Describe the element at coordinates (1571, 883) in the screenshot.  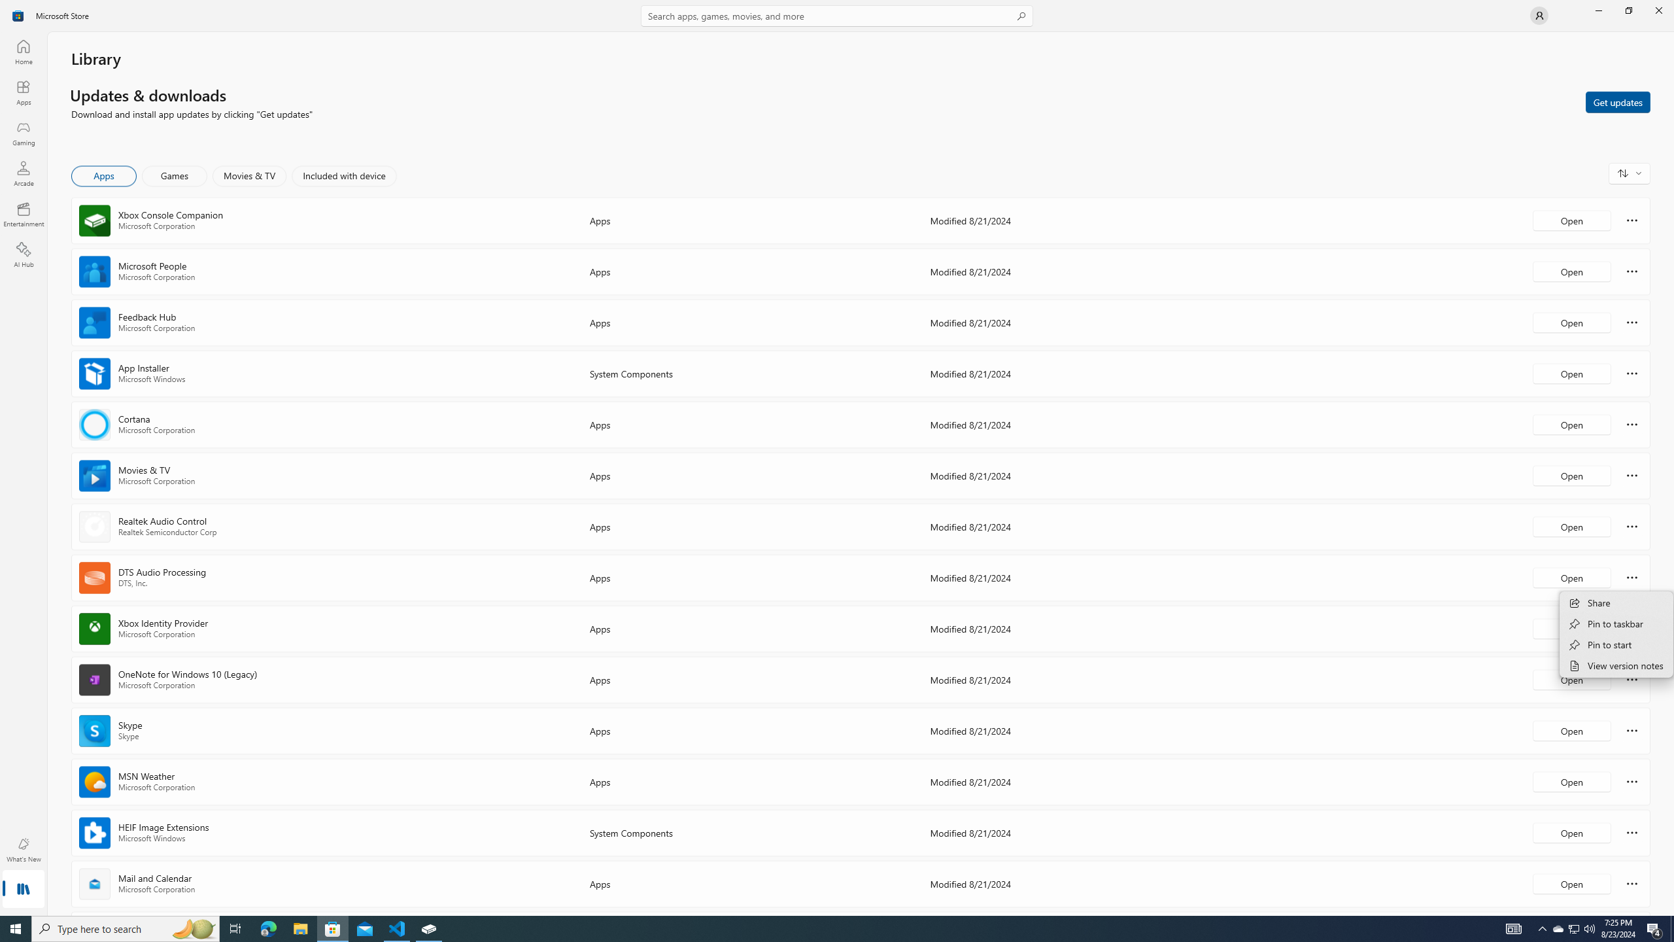
I see `Open` at that location.